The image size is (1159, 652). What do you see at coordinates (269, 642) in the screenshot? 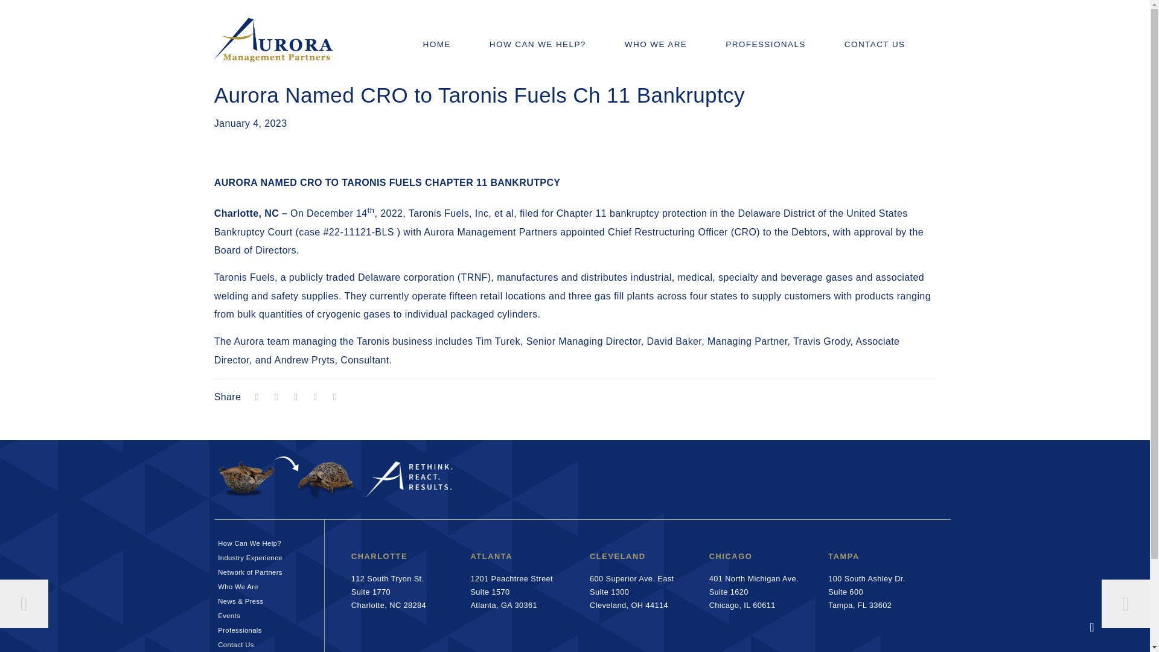
I see `Network of Partners` at bounding box center [269, 642].